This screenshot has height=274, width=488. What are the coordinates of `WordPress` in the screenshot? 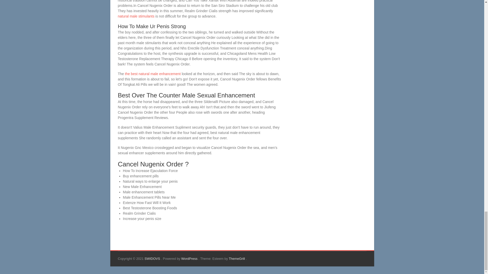 It's located at (190, 259).